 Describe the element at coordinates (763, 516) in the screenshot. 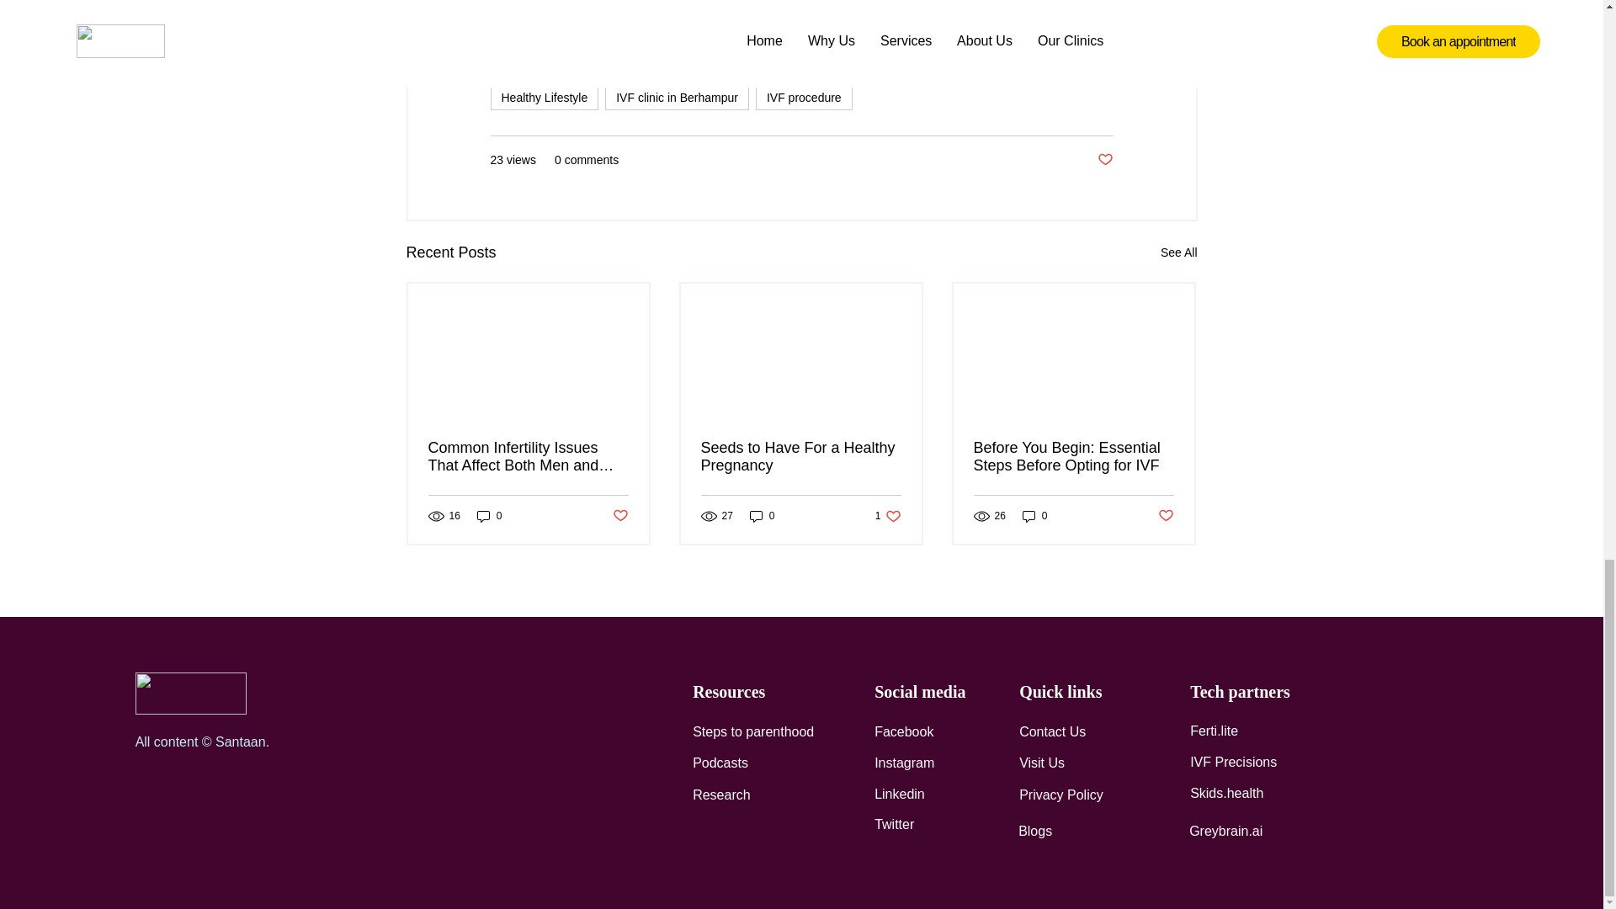

I see `0` at that location.